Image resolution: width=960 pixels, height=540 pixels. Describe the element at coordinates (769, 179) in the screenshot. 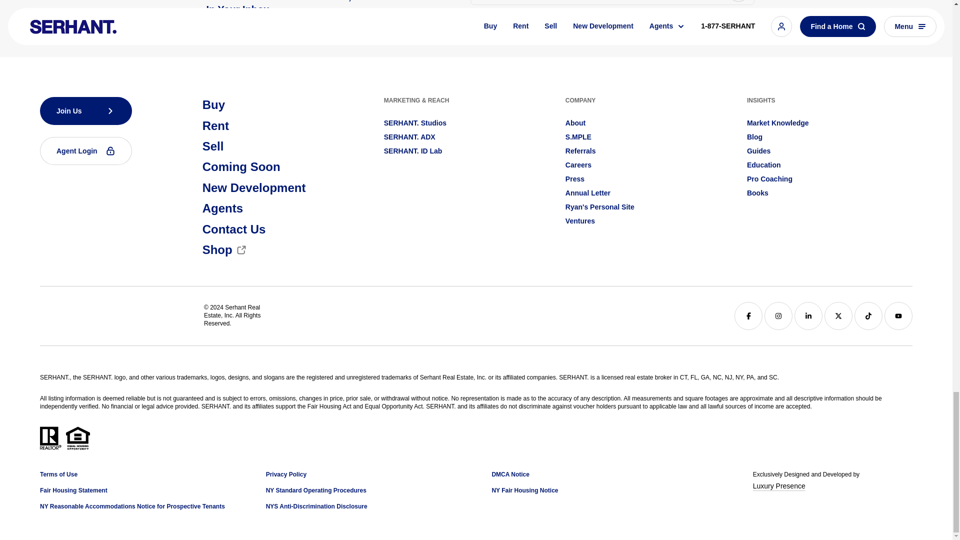

I see `Sell It Pro Coaching` at that location.